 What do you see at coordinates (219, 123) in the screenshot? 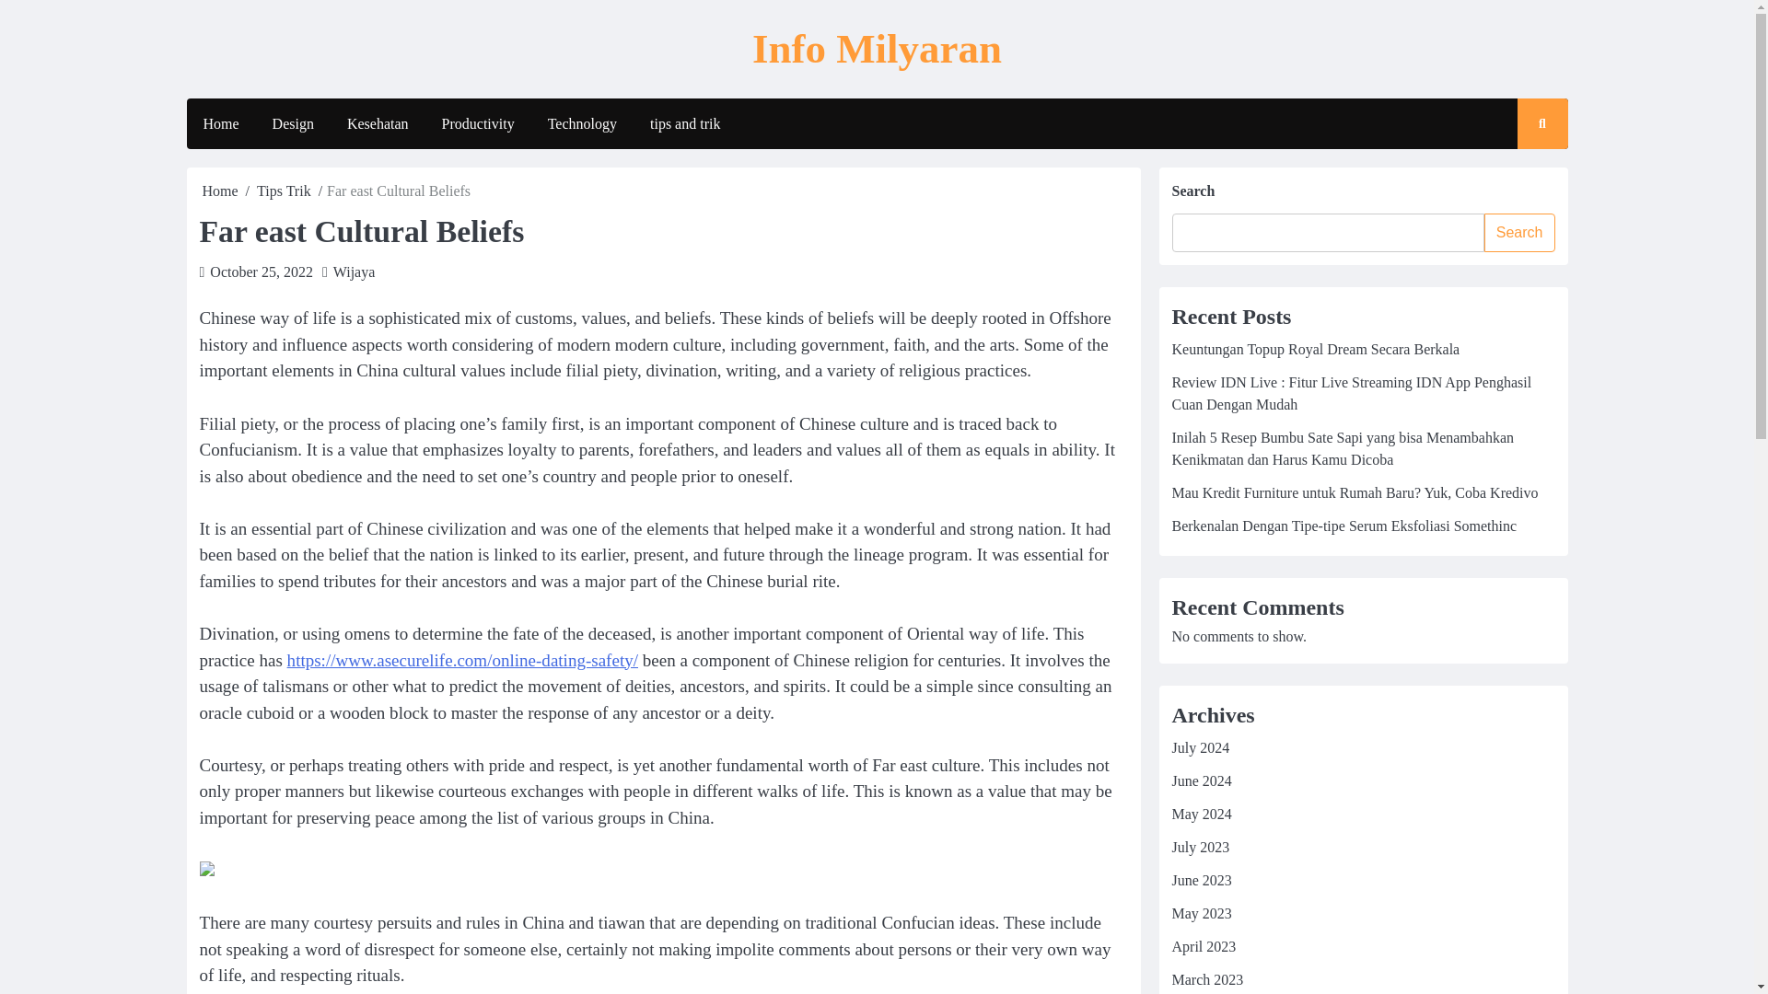
I see `Home` at bounding box center [219, 123].